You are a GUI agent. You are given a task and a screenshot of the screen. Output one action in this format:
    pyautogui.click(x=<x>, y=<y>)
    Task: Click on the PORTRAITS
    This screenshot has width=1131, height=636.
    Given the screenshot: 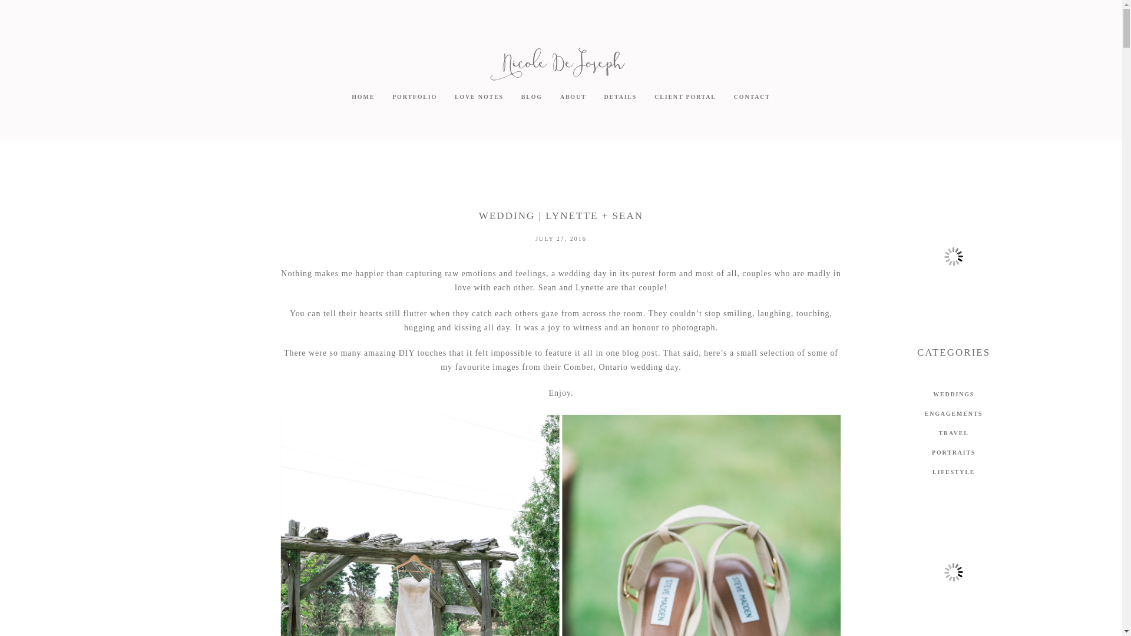 What is the action you would take?
    pyautogui.click(x=954, y=453)
    